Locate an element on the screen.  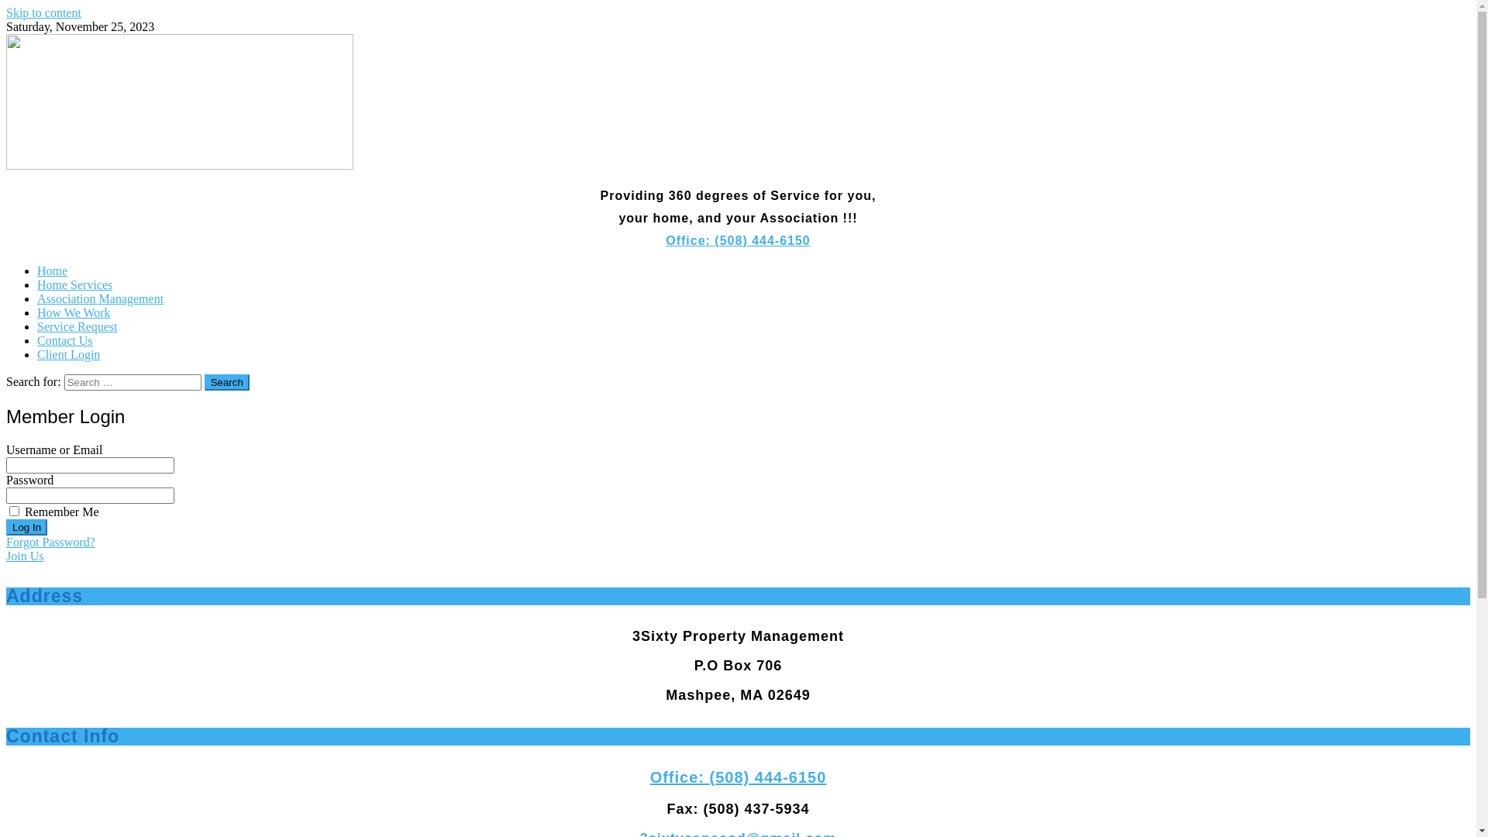
Home Services is located at coordinates (74, 285).